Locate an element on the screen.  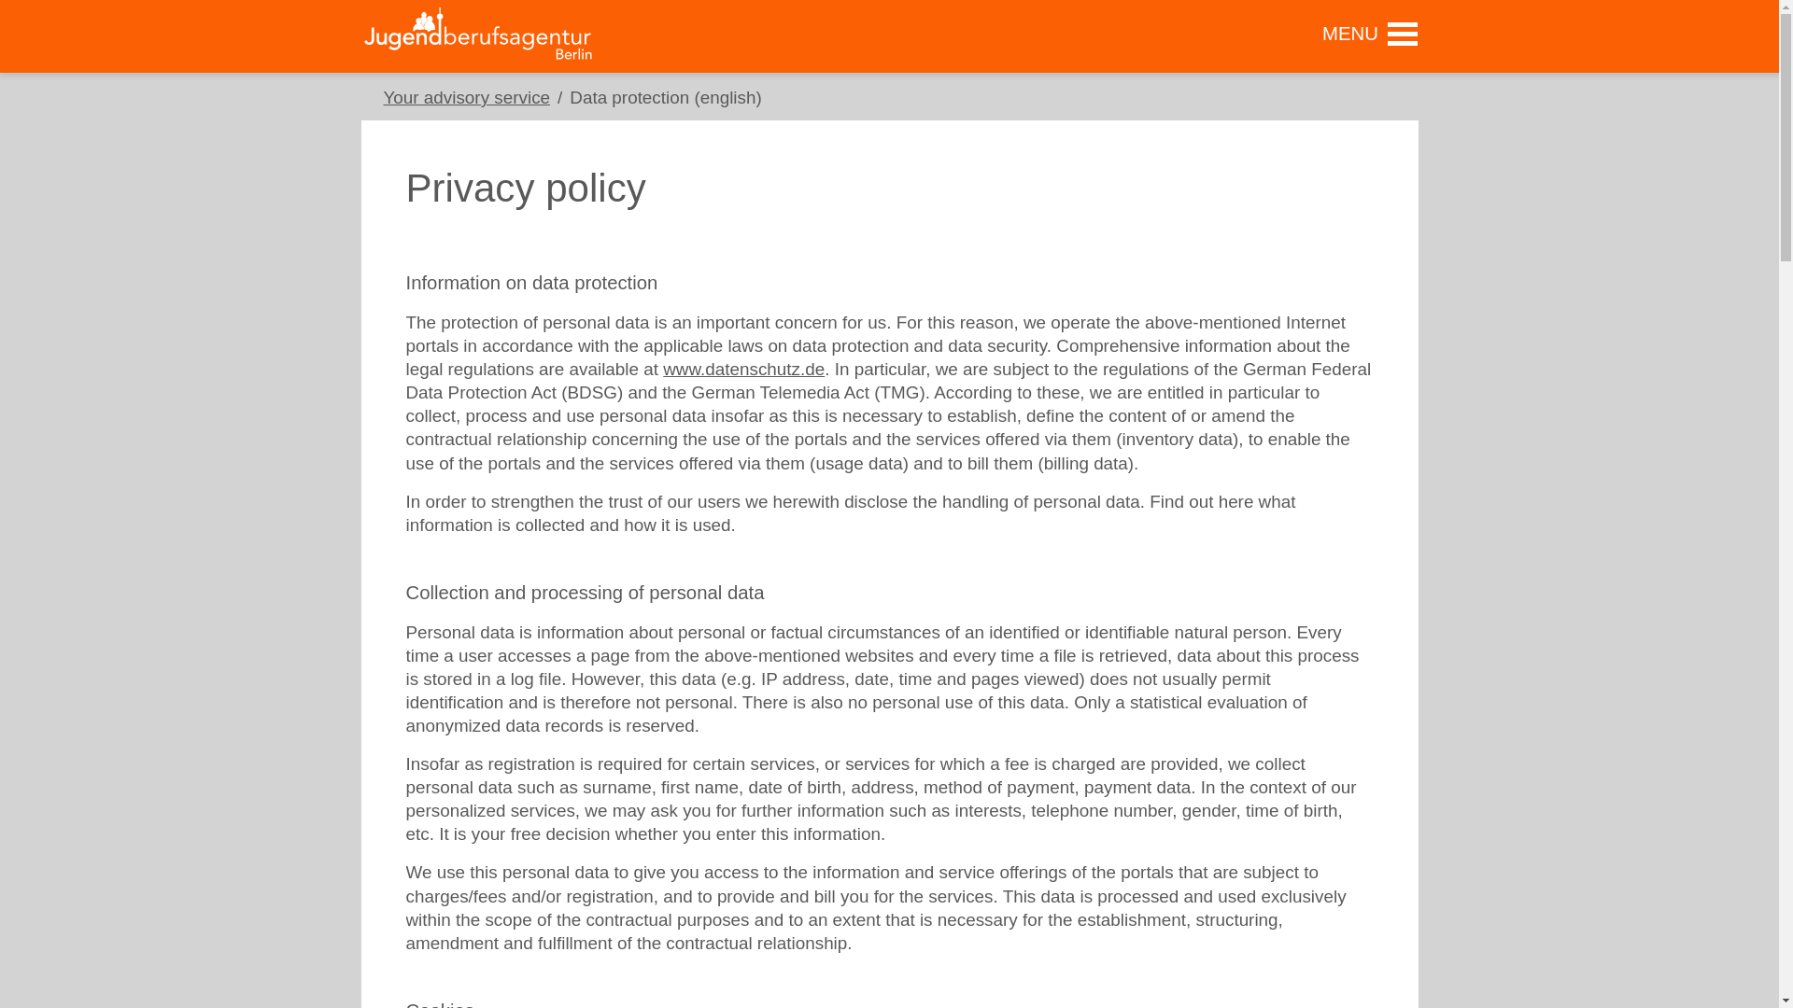
Open menu is located at coordinates (1363, 32).